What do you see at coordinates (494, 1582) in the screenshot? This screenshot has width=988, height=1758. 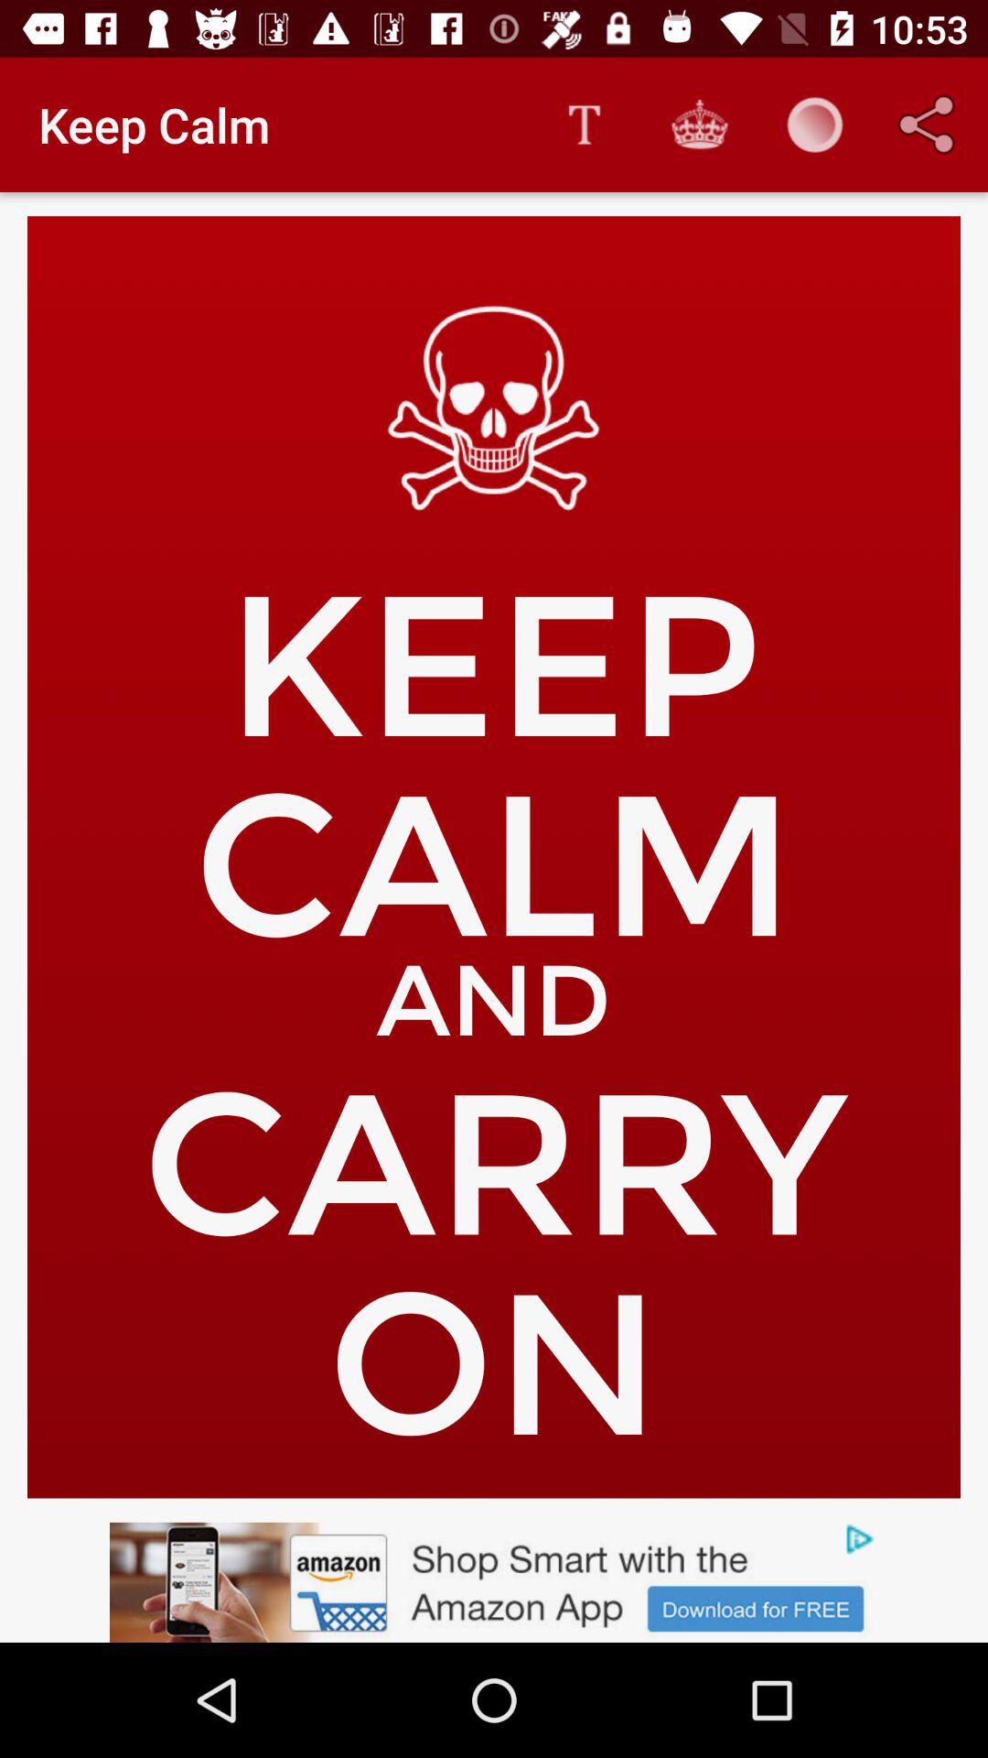 I see `advertisements field` at bounding box center [494, 1582].